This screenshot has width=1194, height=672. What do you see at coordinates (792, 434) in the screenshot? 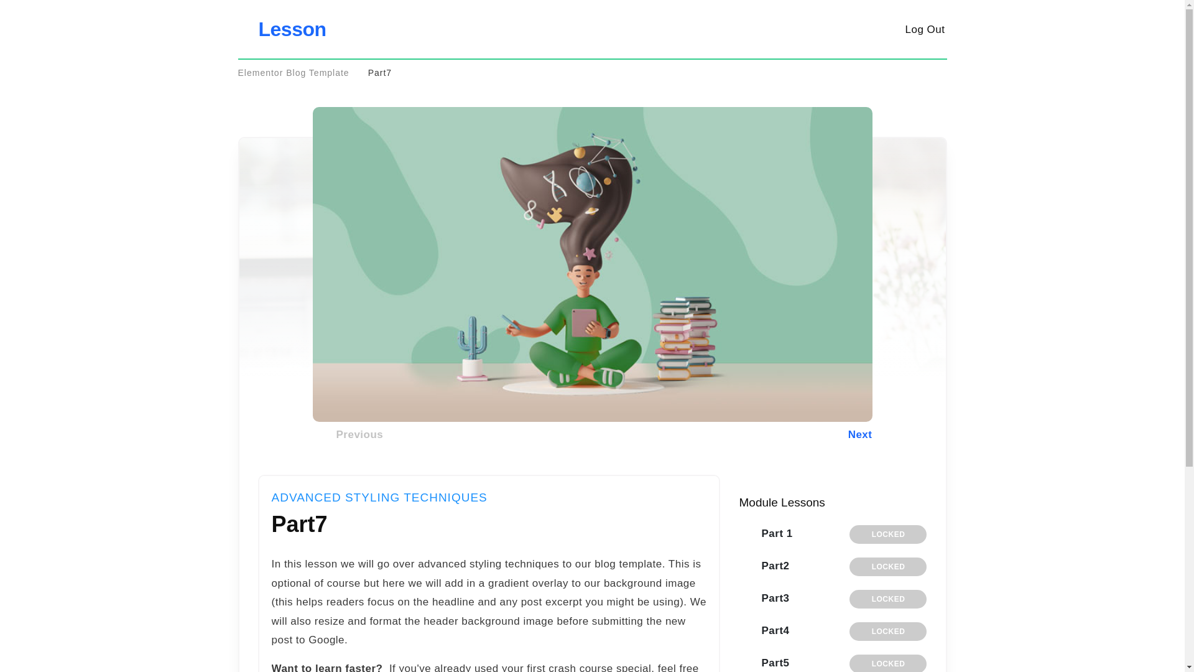
I see `Next` at bounding box center [792, 434].